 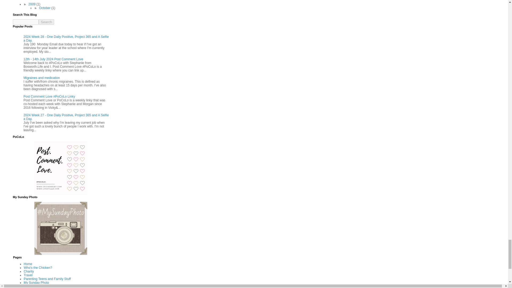 I want to click on Darren Coleshill, so click(x=61, y=254).